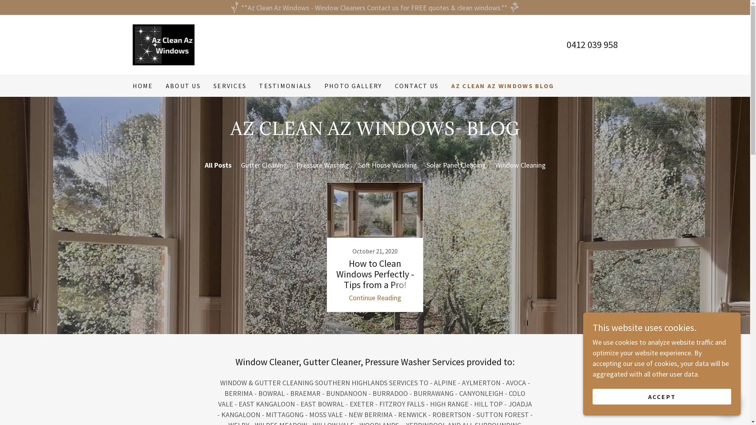 This screenshot has width=756, height=425. Describe the element at coordinates (322, 165) in the screenshot. I see `Pressure Washing` at that location.